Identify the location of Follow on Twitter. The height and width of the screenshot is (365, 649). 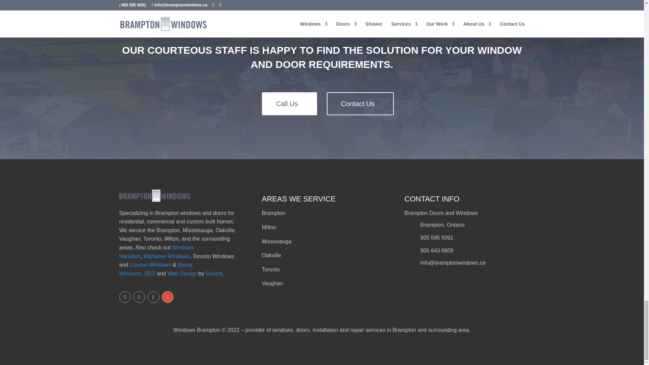
(124, 297).